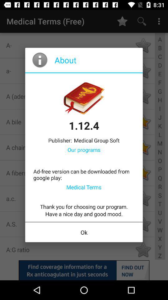 This screenshot has height=300, width=168. I want to click on scroll to the medical terms item, so click(84, 187).